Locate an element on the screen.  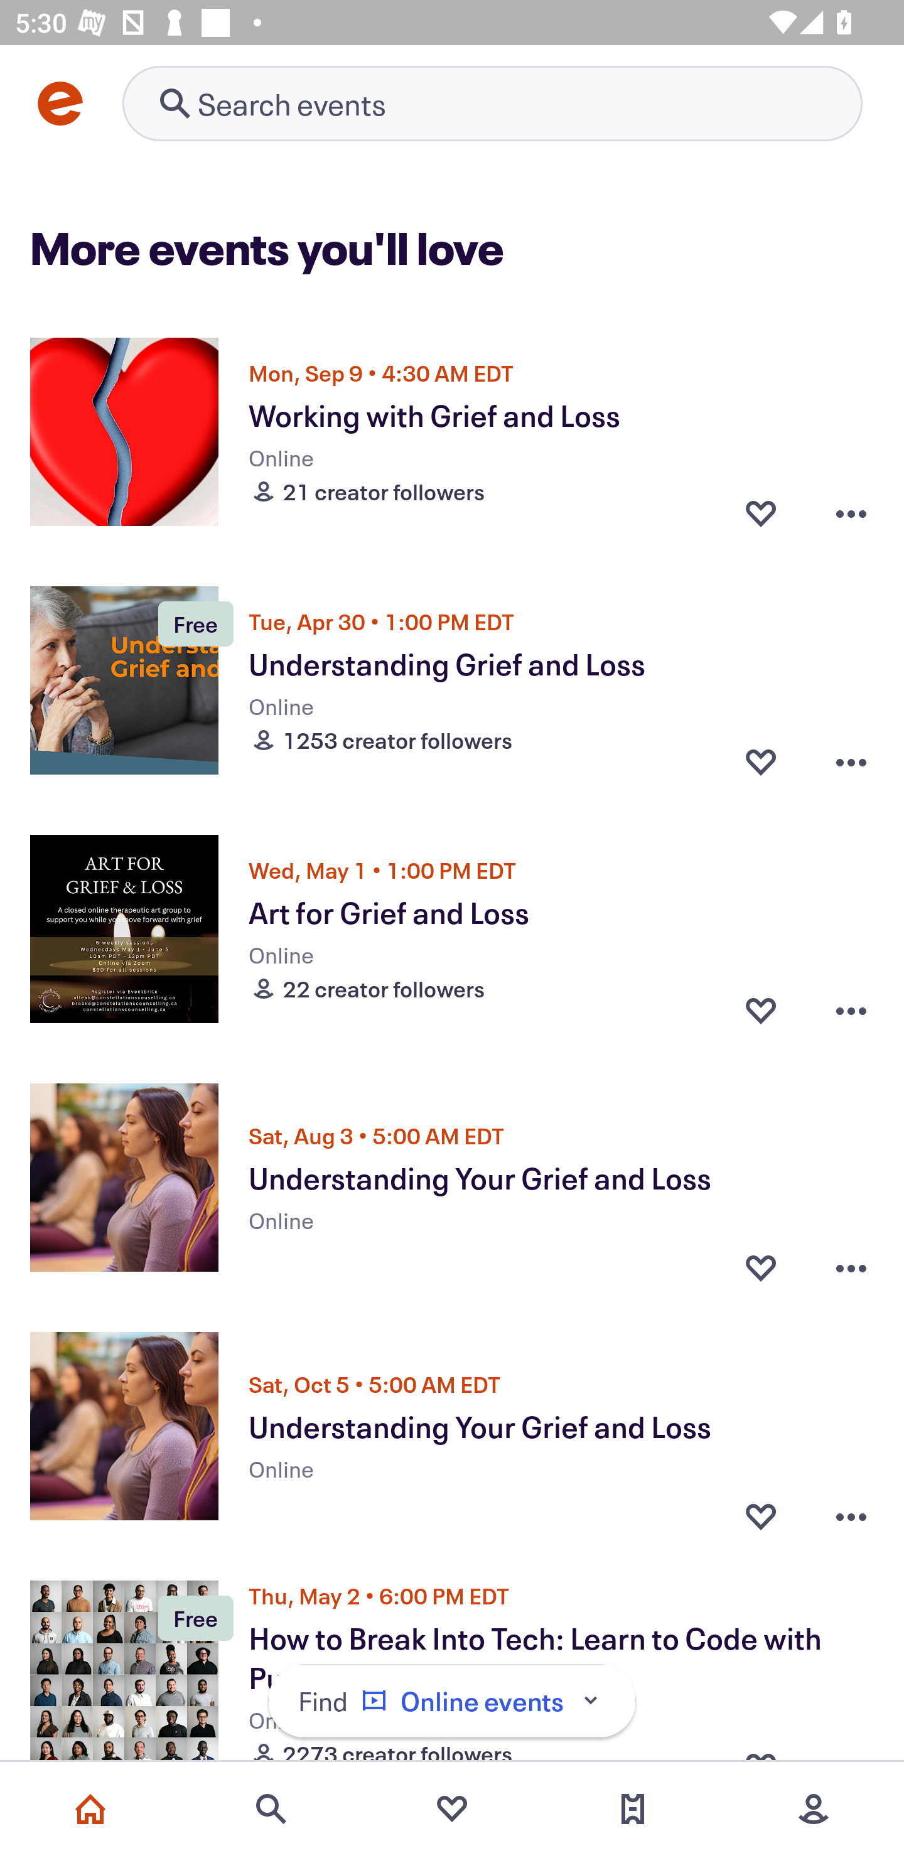
Favorite button is located at coordinates (761, 1510).